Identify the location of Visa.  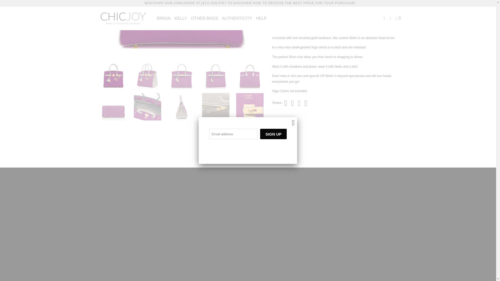
(297, 262).